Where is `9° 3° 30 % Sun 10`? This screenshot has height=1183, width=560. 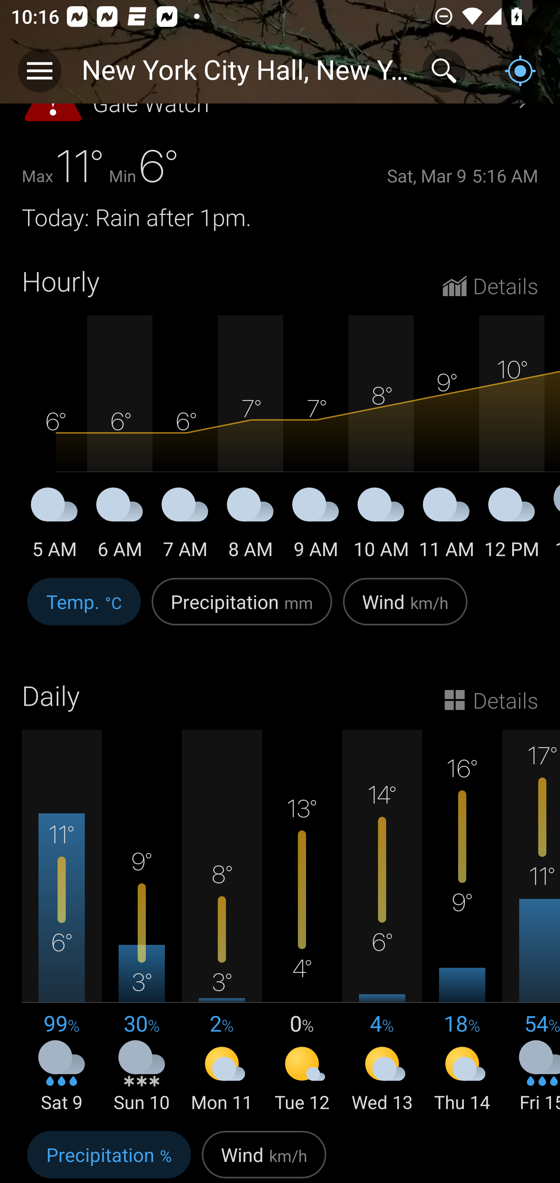 9° 3° 30 % Sun 10 is located at coordinates (142, 922).